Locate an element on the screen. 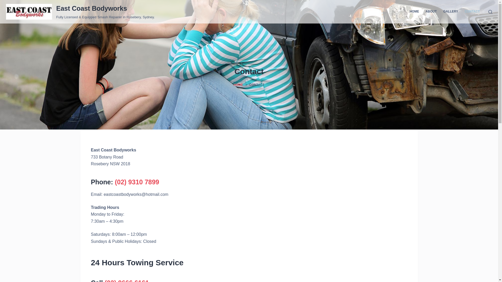  HOME is located at coordinates (414, 12).